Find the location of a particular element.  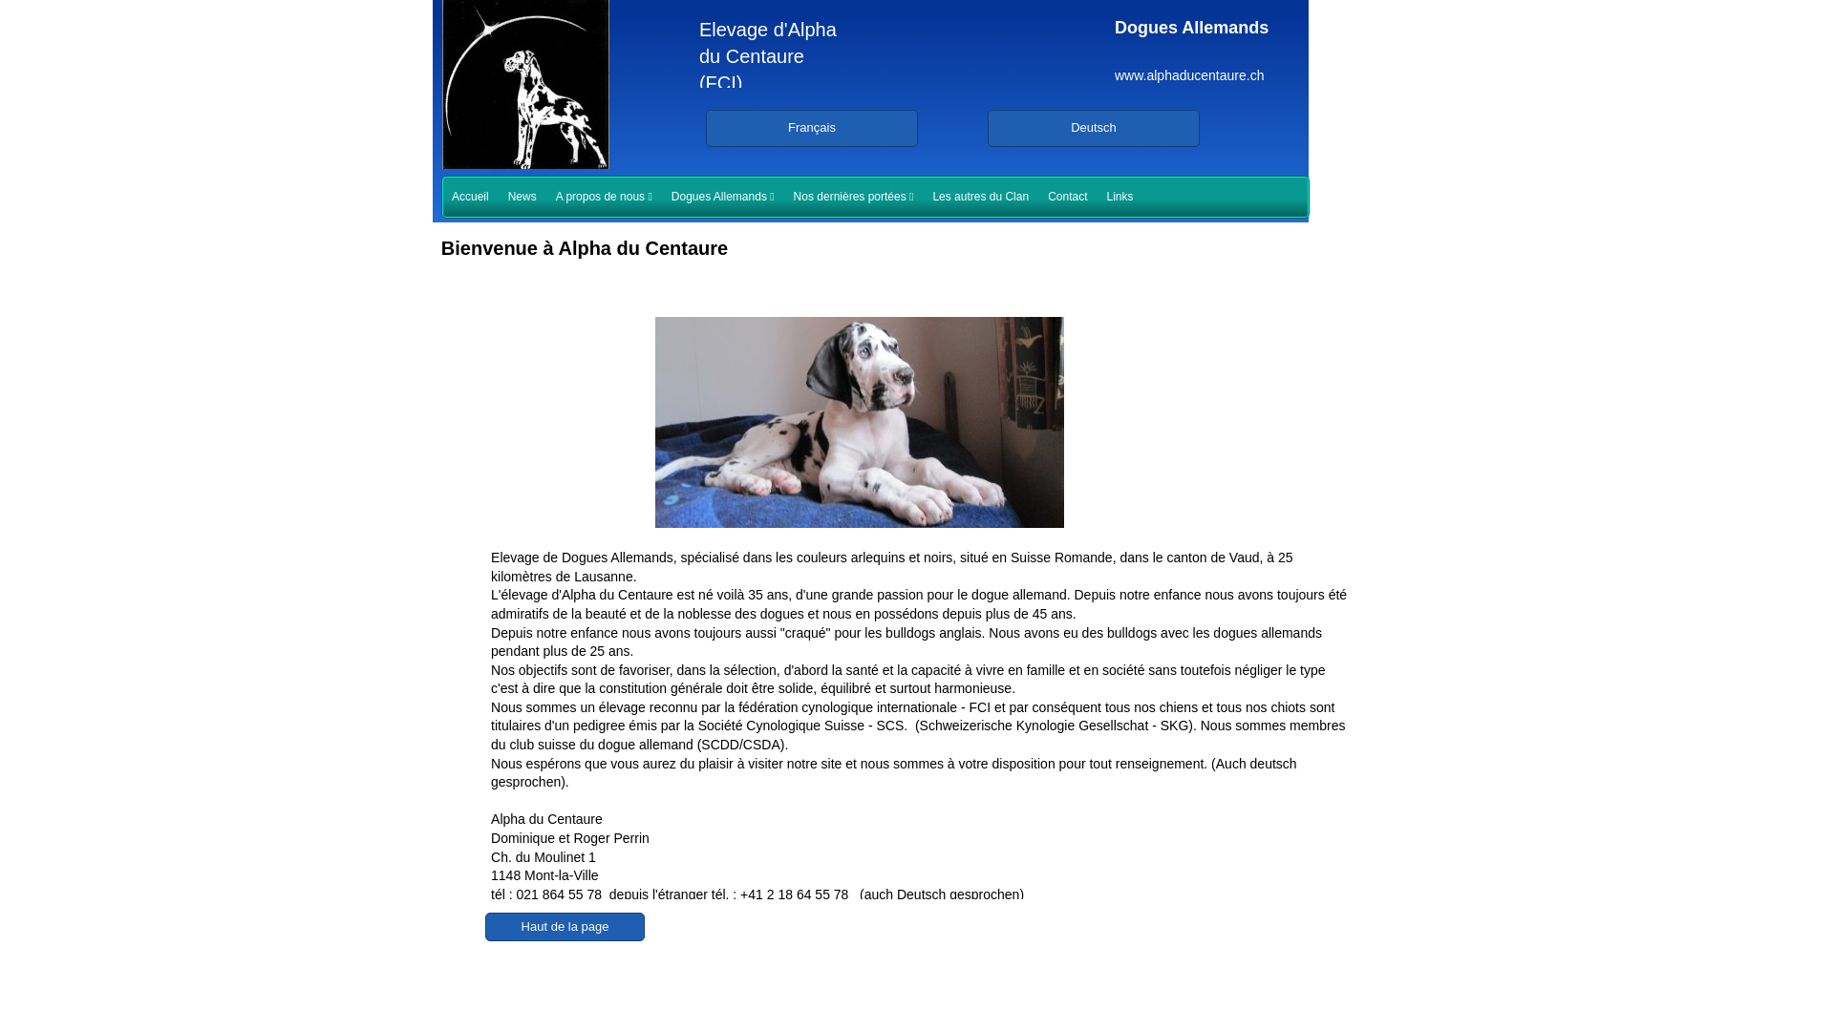

Deutsch is located at coordinates (1094, 128).